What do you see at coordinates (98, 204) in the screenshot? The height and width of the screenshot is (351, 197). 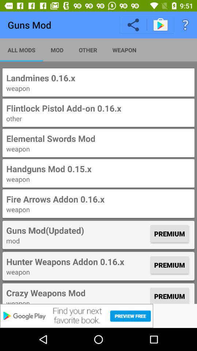 I see `click on the fire arrows addon 016x` at bounding box center [98, 204].